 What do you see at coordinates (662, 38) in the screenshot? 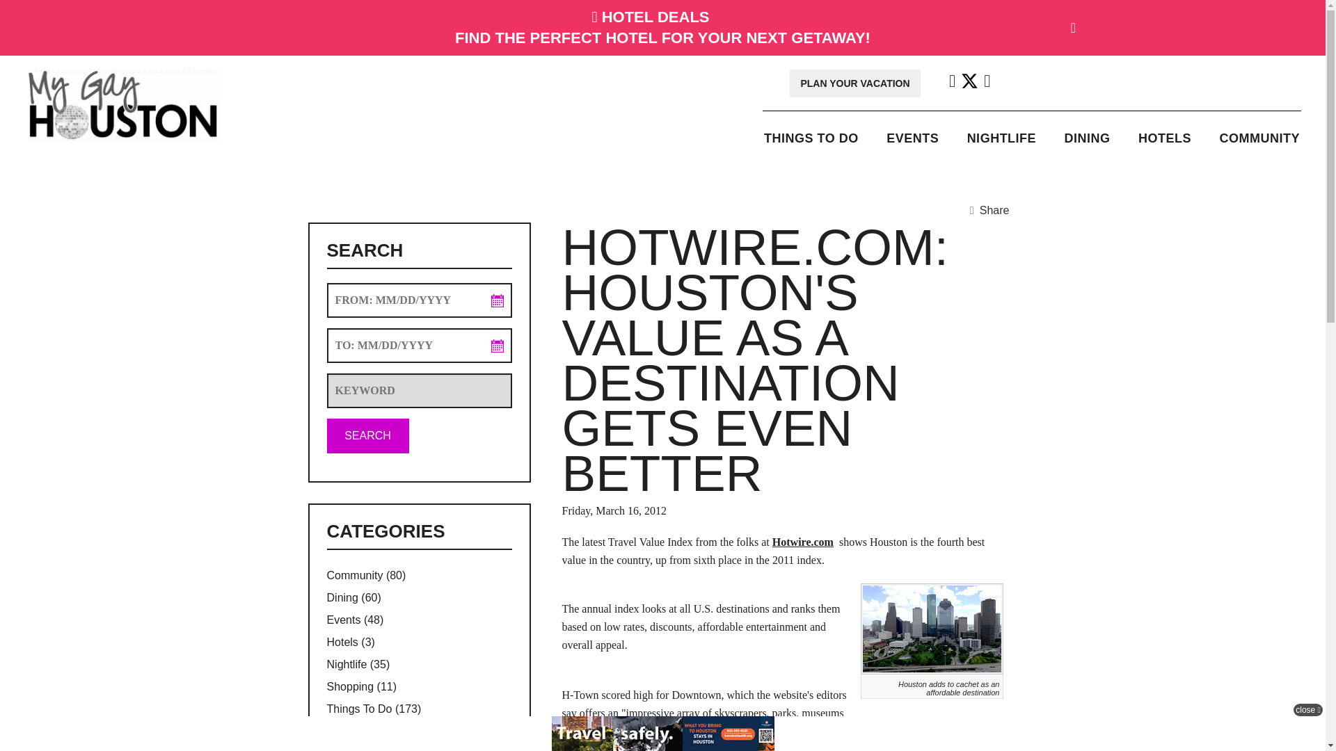
I see `FIND THE PERFECT HOTEL FOR YOUR NEXT GETAWAY!` at bounding box center [662, 38].